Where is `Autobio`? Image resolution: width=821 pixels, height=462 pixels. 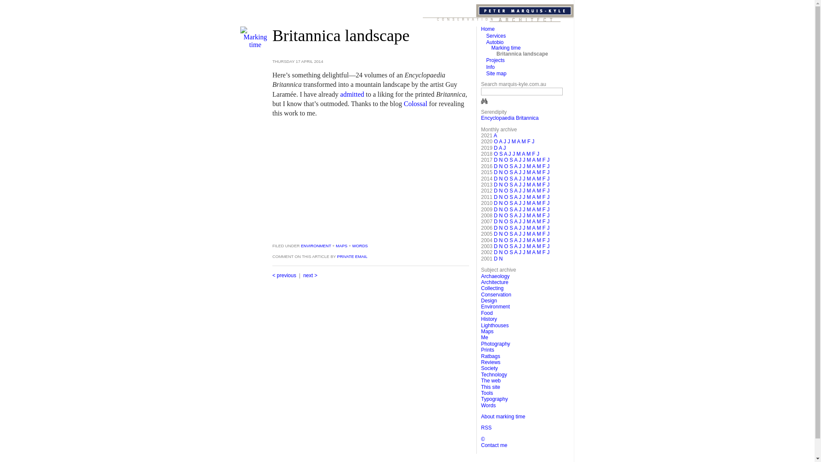 Autobio is located at coordinates (495, 42).